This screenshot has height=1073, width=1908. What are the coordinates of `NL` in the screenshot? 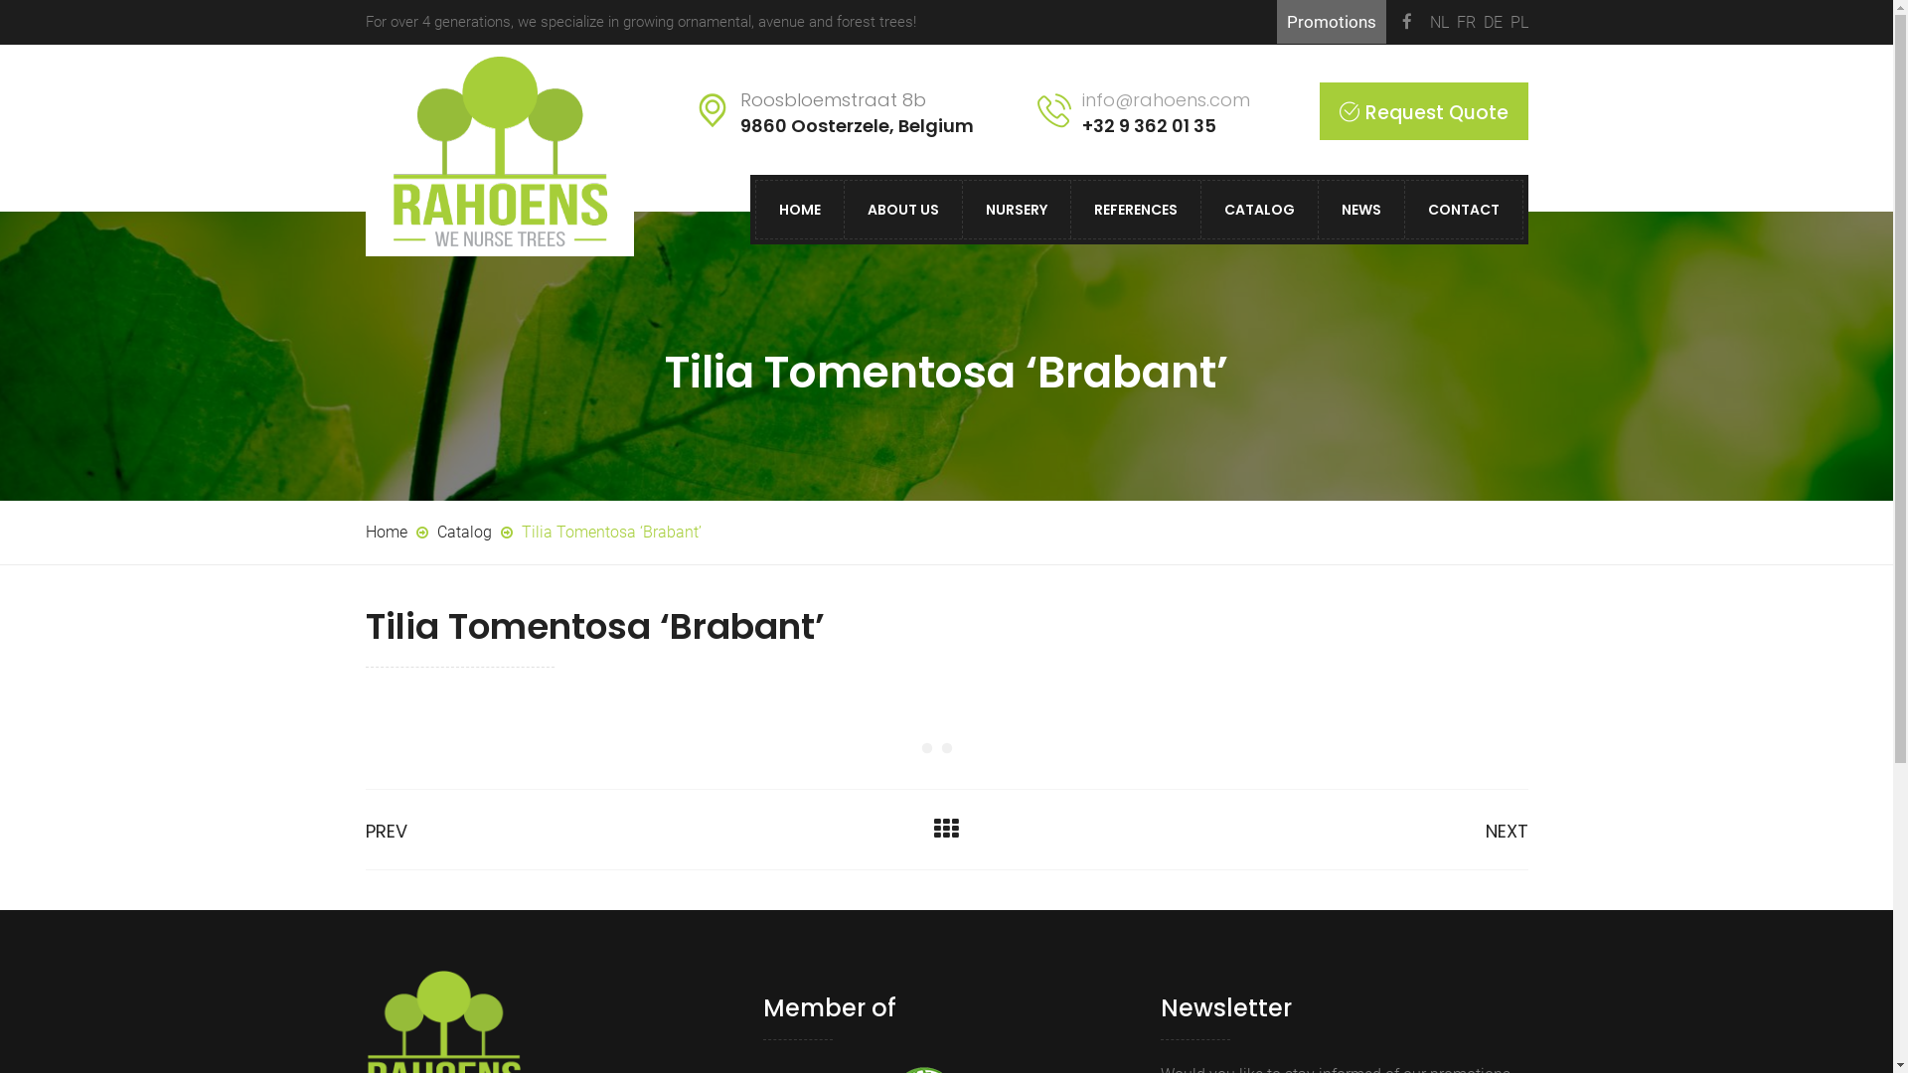 It's located at (1439, 22).